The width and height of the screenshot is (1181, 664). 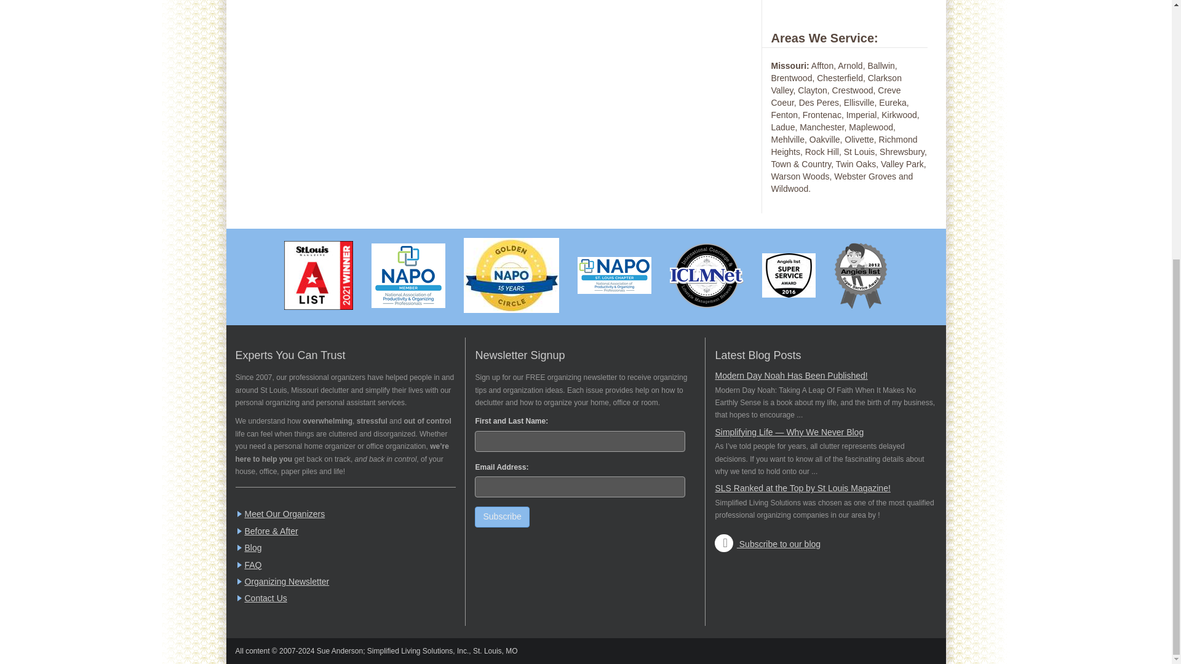 I want to click on Contact Us, so click(x=266, y=598).